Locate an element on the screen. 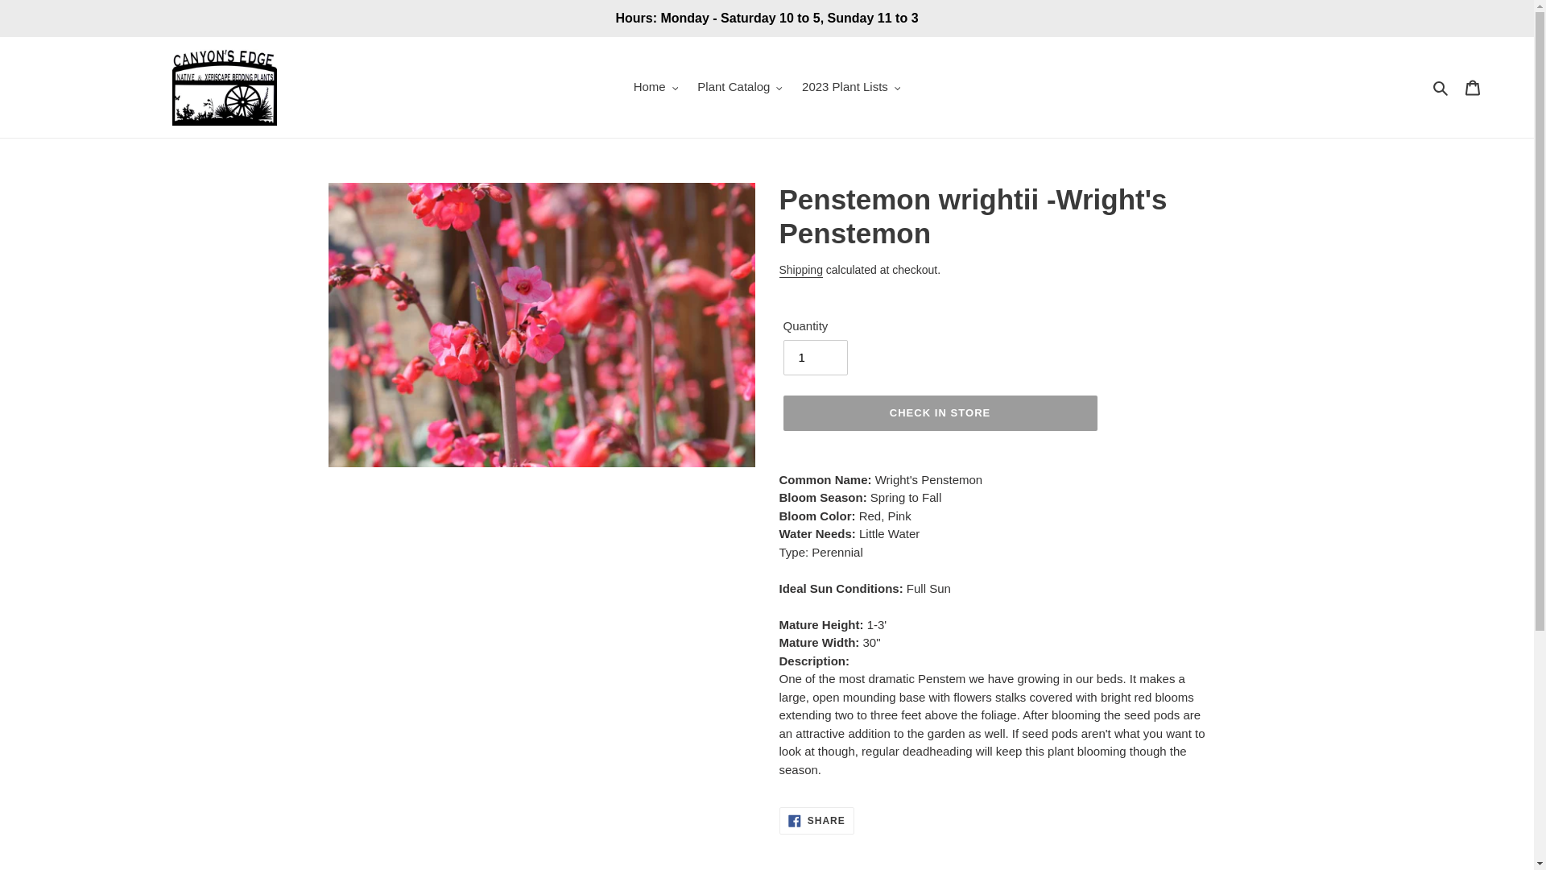 Image resolution: width=1546 pixels, height=870 pixels. Plant Catalog is located at coordinates (739, 87).